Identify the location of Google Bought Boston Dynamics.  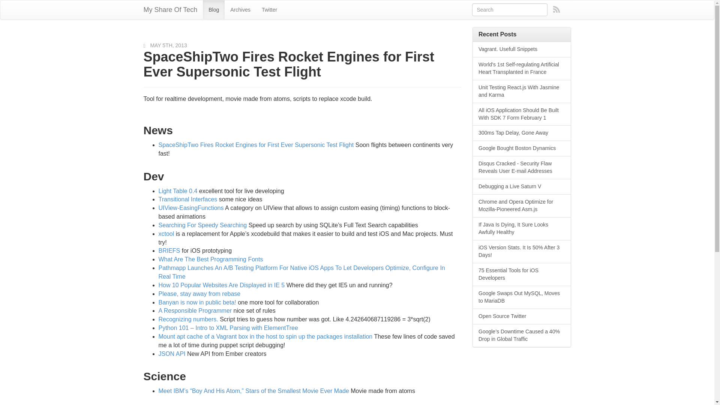
(522, 148).